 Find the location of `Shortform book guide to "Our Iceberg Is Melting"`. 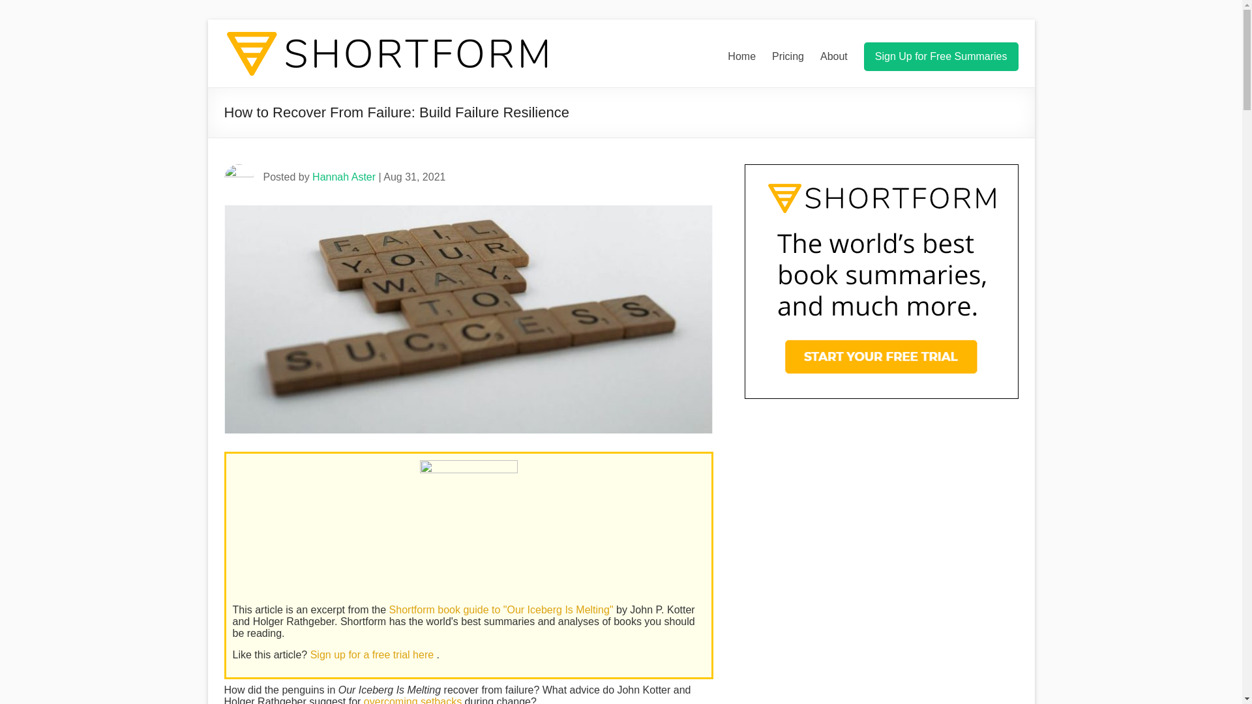

Shortform book guide to "Our Iceberg Is Melting" is located at coordinates (502, 609).